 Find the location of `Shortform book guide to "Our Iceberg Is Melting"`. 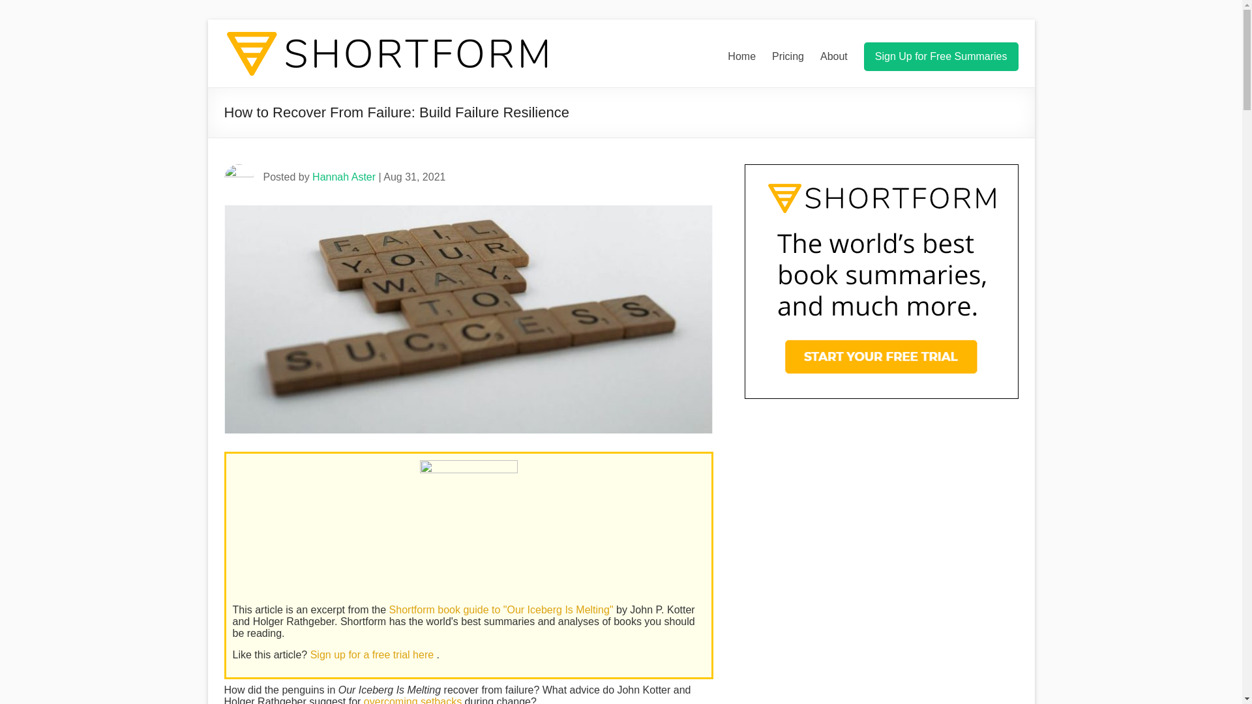

Shortform book guide to "Our Iceberg Is Melting" is located at coordinates (502, 609).